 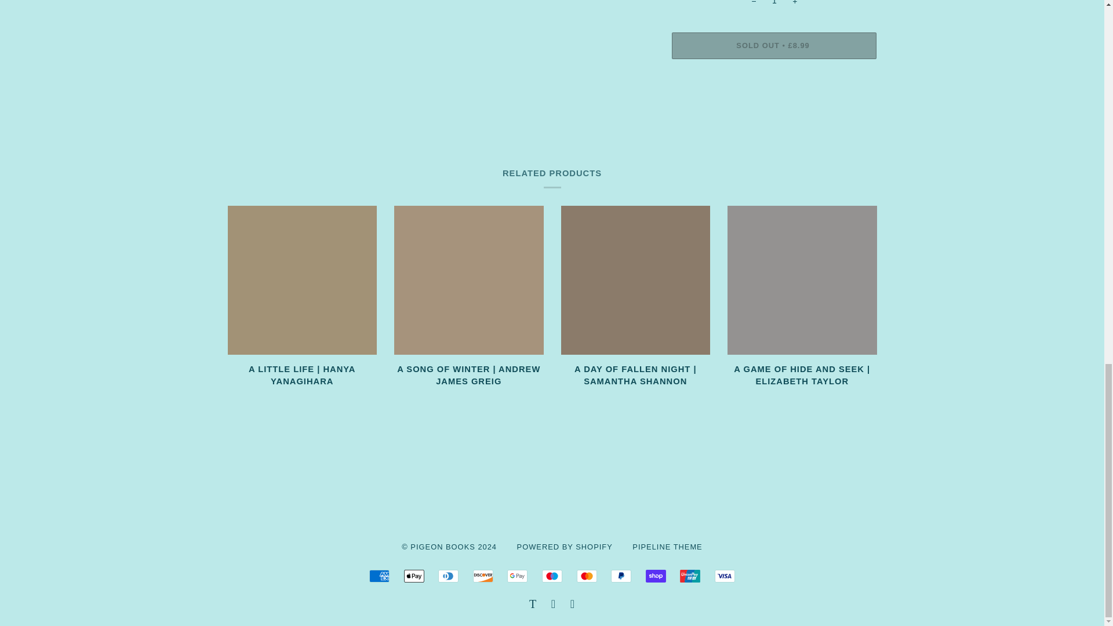 What do you see at coordinates (725, 576) in the screenshot?
I see `VISA` at bounding box center [725, 576].